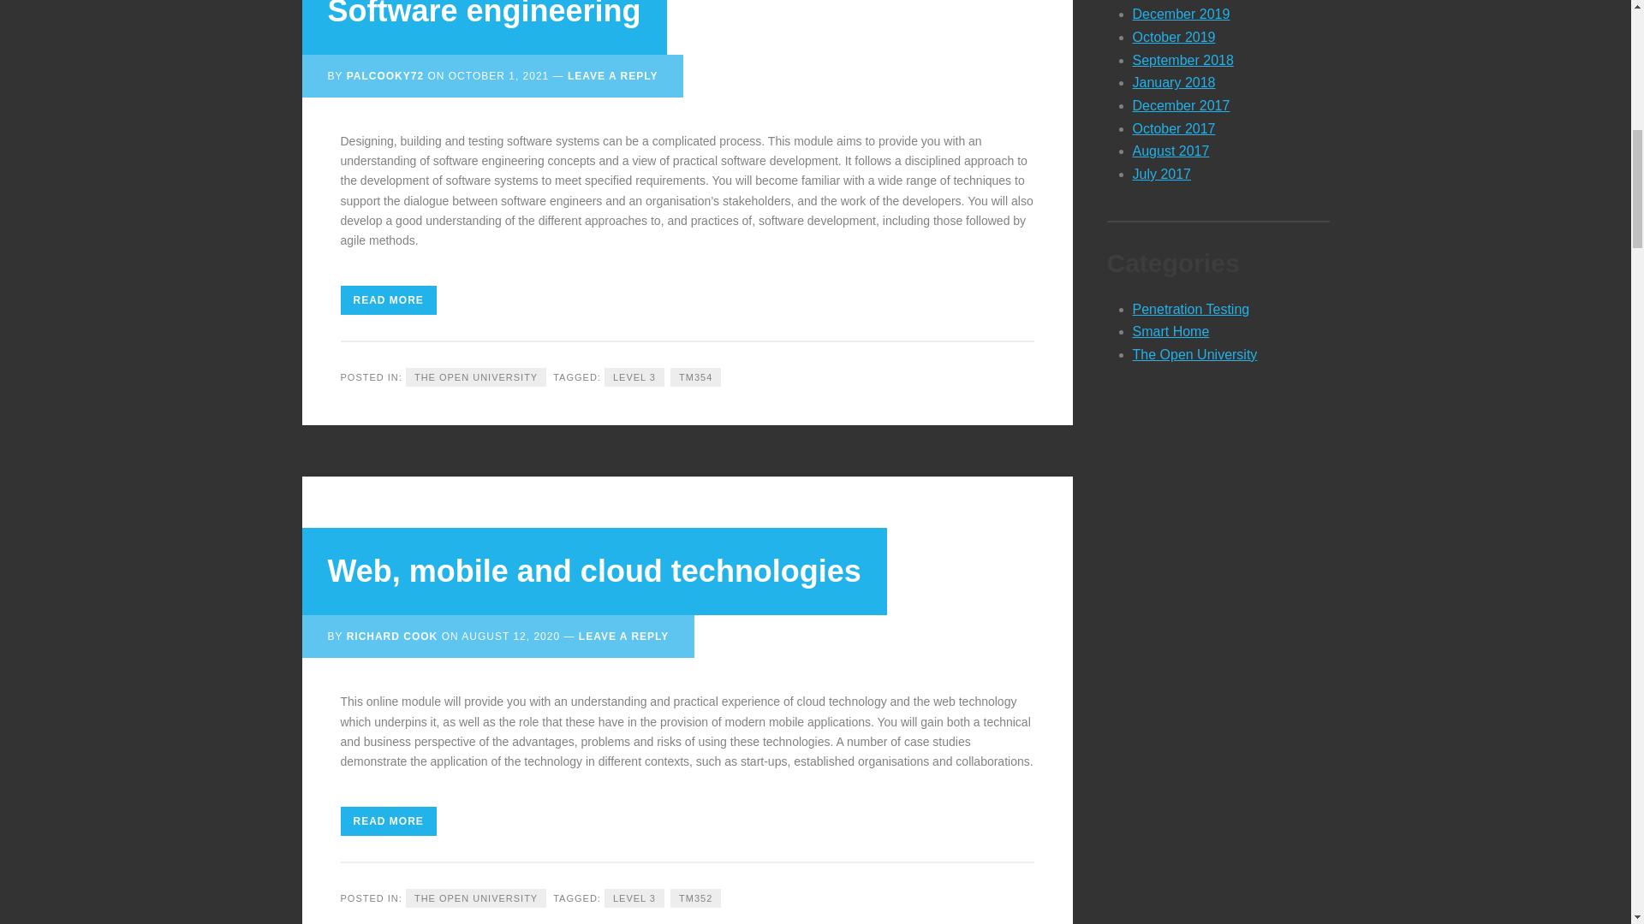 The width and height of the screenshot is (1644, 924). Describe the element at coordinates (612, 76) in the screenshot. I see `LEAVE A REPLY` at that location.